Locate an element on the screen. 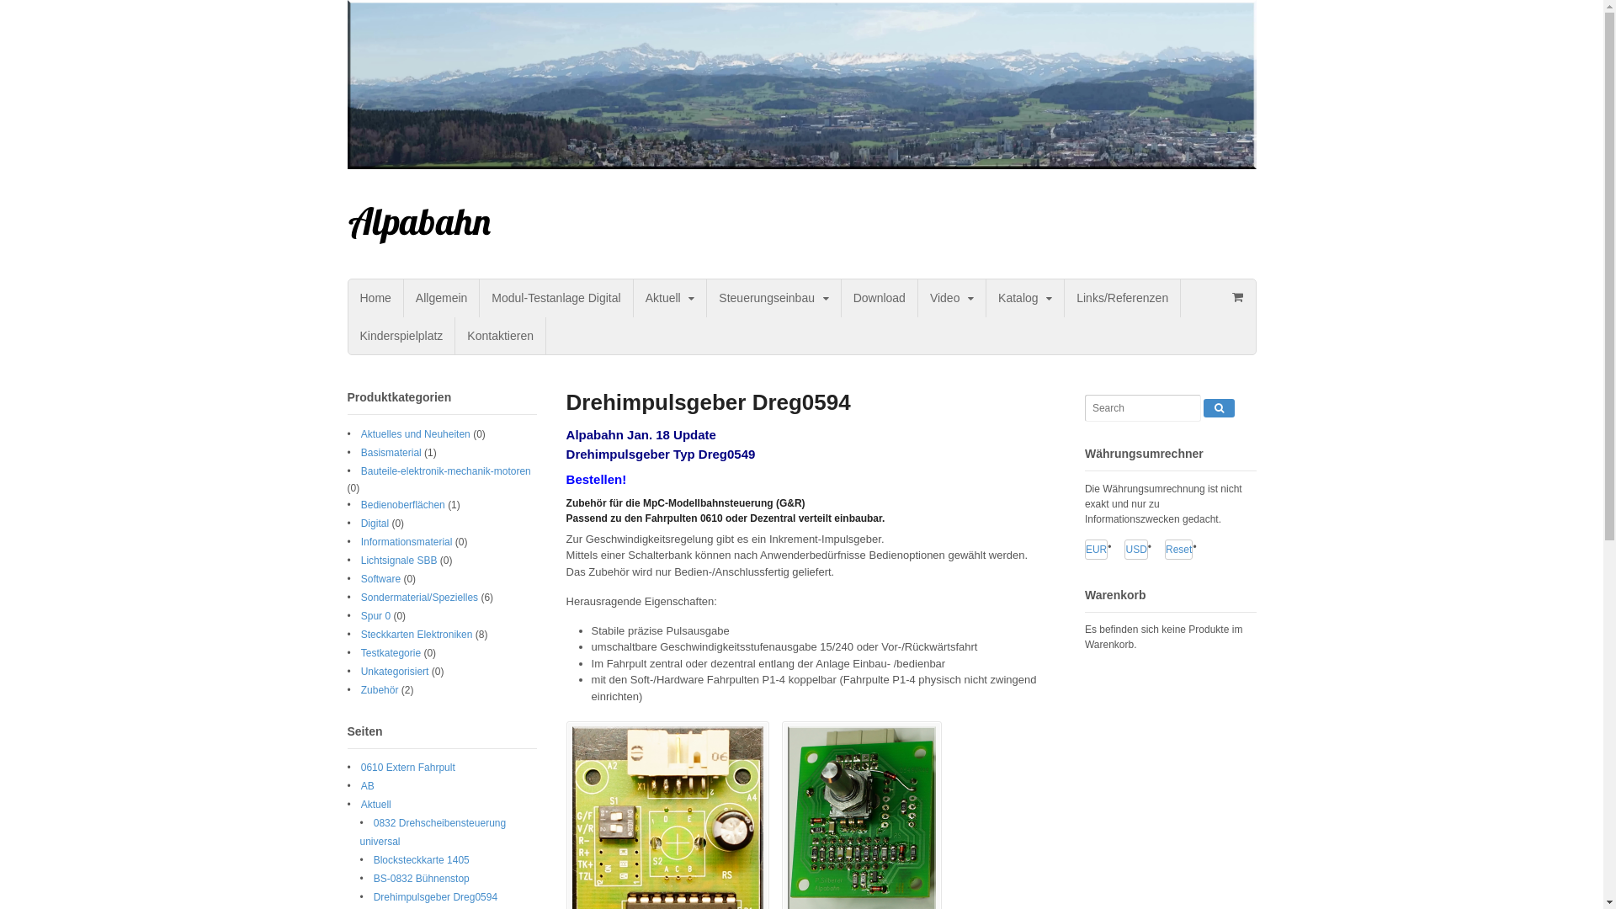 The width and height of the screenshot is (1616, 909). EUR is located at coordinates (1096, 550).